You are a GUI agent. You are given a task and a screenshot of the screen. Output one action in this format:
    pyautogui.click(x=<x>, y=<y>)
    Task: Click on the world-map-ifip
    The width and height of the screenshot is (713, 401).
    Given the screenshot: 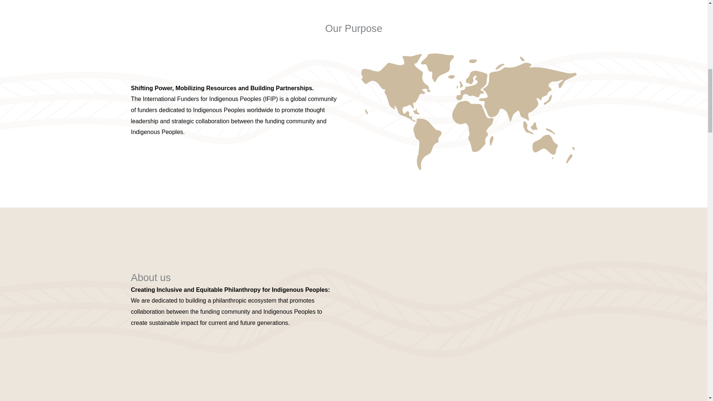 What is the action you would take?
    pyautogui.click(x=468, y=112)
    